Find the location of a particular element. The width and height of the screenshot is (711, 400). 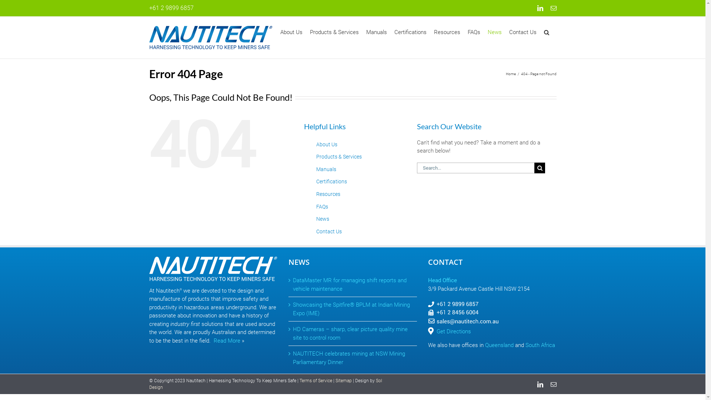

Email is located at coordinates (553, 384).